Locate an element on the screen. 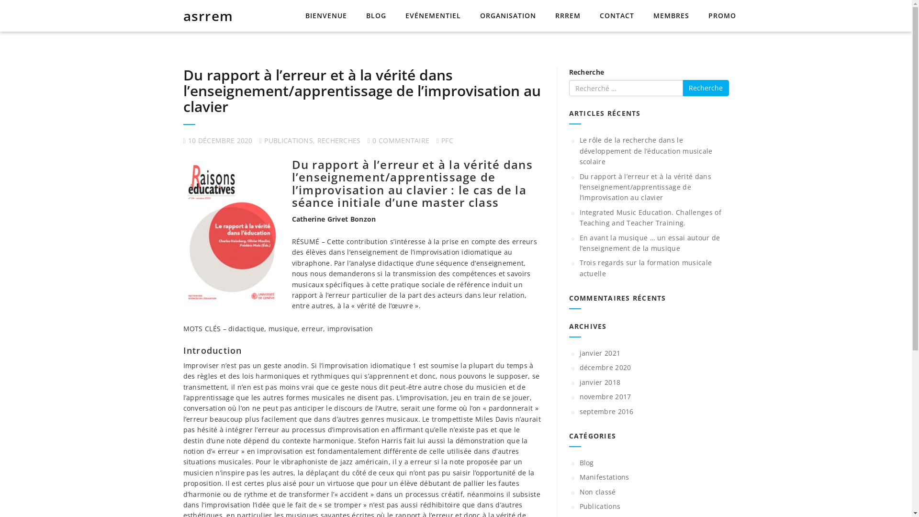 This screenshot has height=517, width=919. RRREM is located at coordinates (568, 16).